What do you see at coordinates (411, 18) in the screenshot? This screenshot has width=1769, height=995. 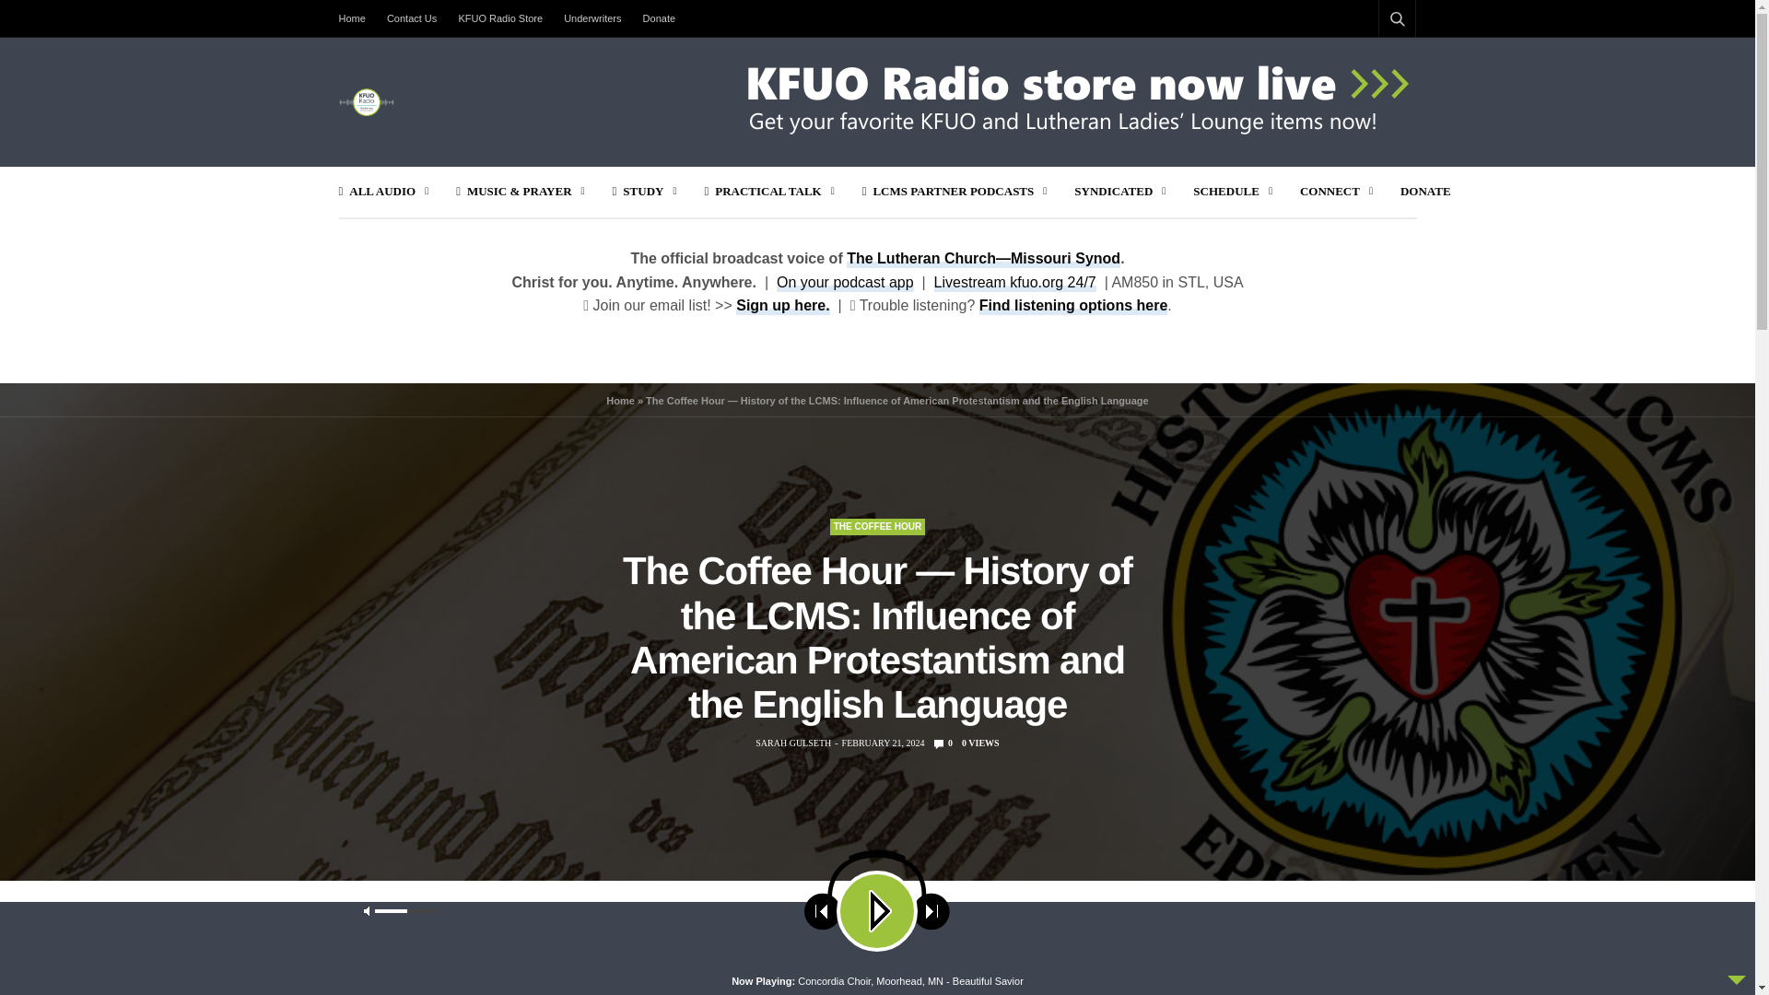 I see `Contact Us` at bounding box center [411, 18].